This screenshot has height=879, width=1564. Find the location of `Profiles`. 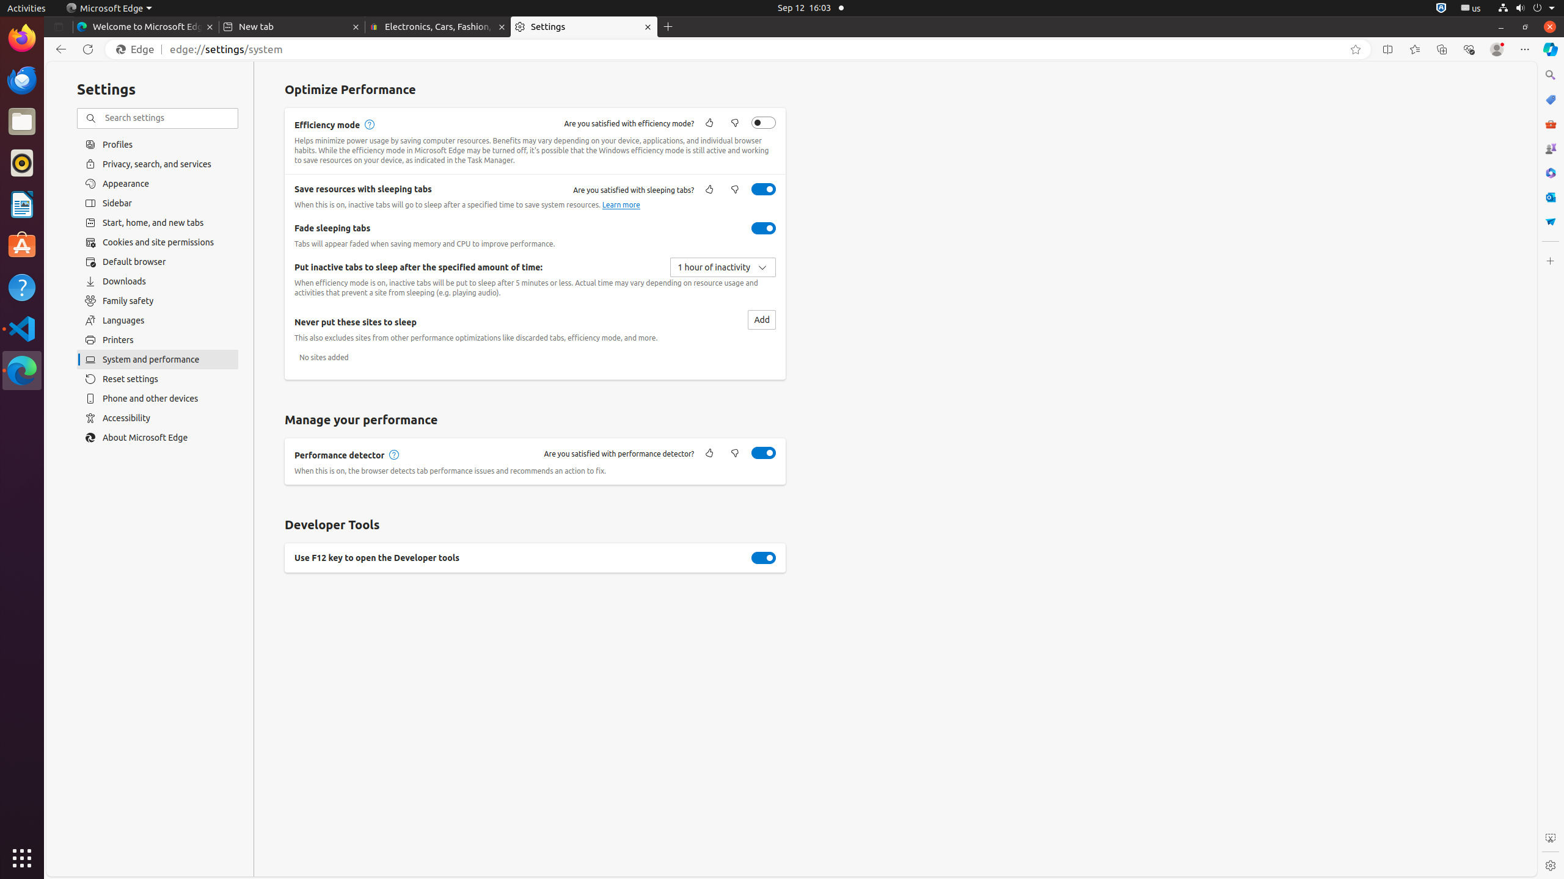

Profiles is located at coordinates (158, 144).